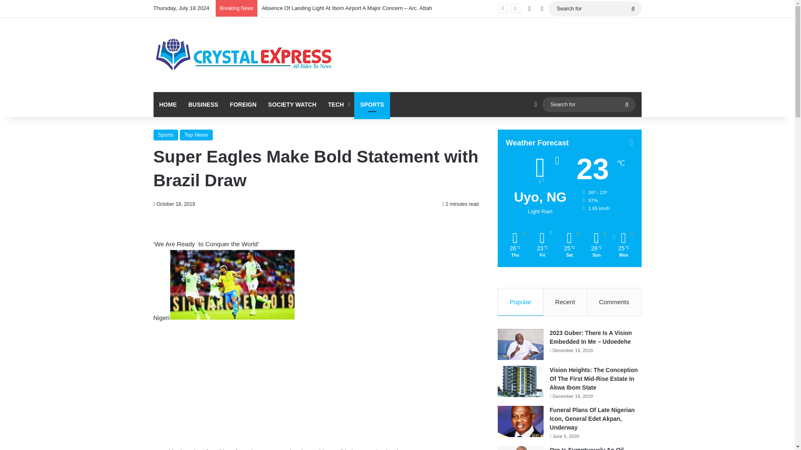  I want to click on Comments, so click(614, 302).